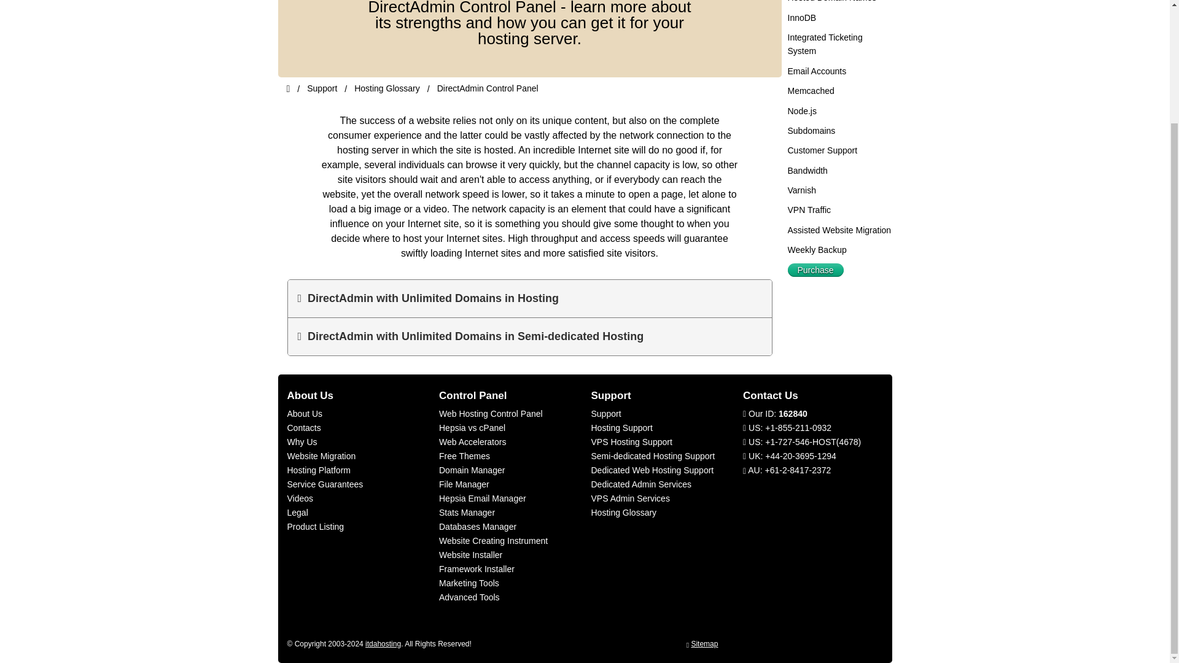 This screenshot has width=1179, height=663. I want to click on Weekly Backup, so click(817, 249).